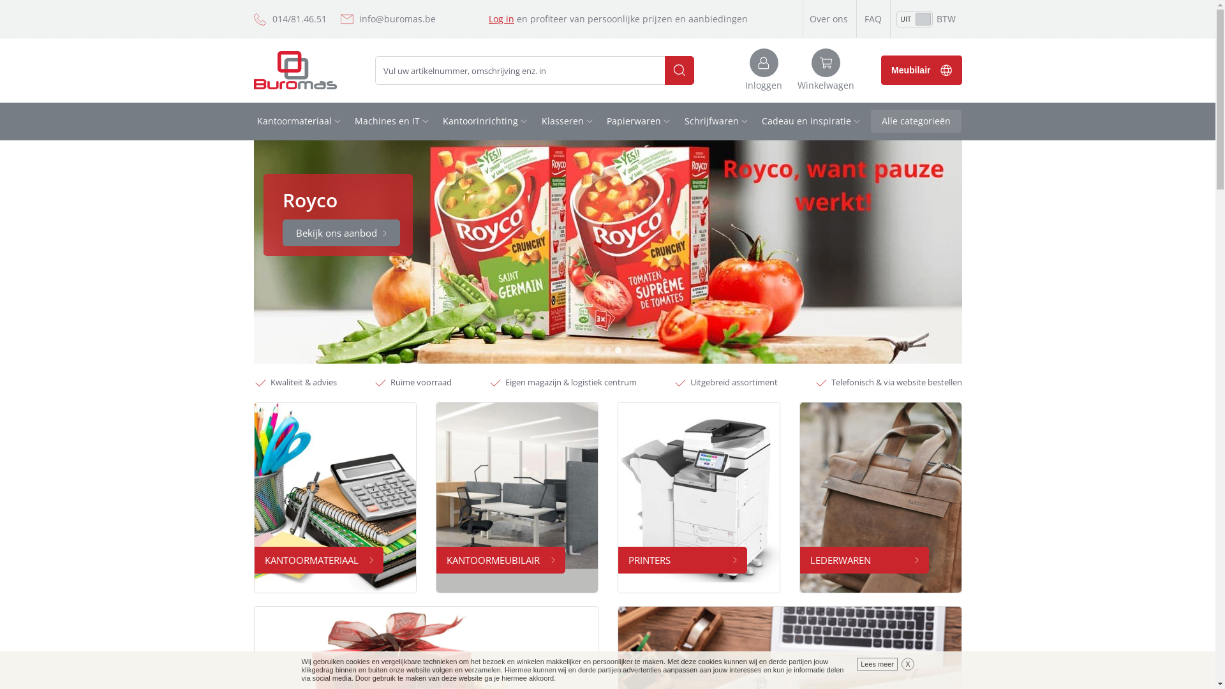 The width and height of the screenshot is (1225, 689). Describe the element at coordinates (717, 121) in the screenshot. I see `Schrijfwaren` at that location.